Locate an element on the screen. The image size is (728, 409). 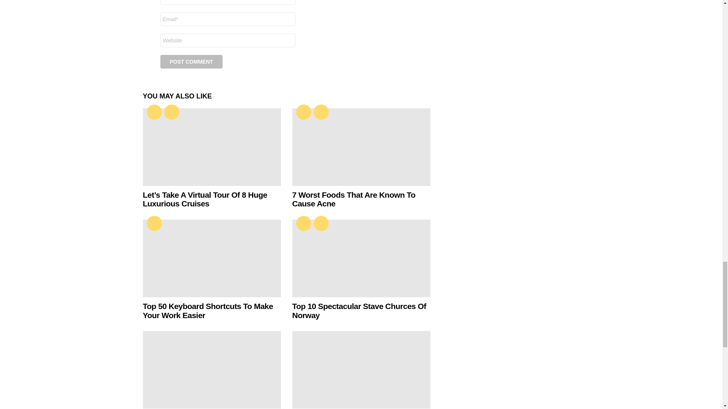
Post Comment is located at coordinates (191, 61).